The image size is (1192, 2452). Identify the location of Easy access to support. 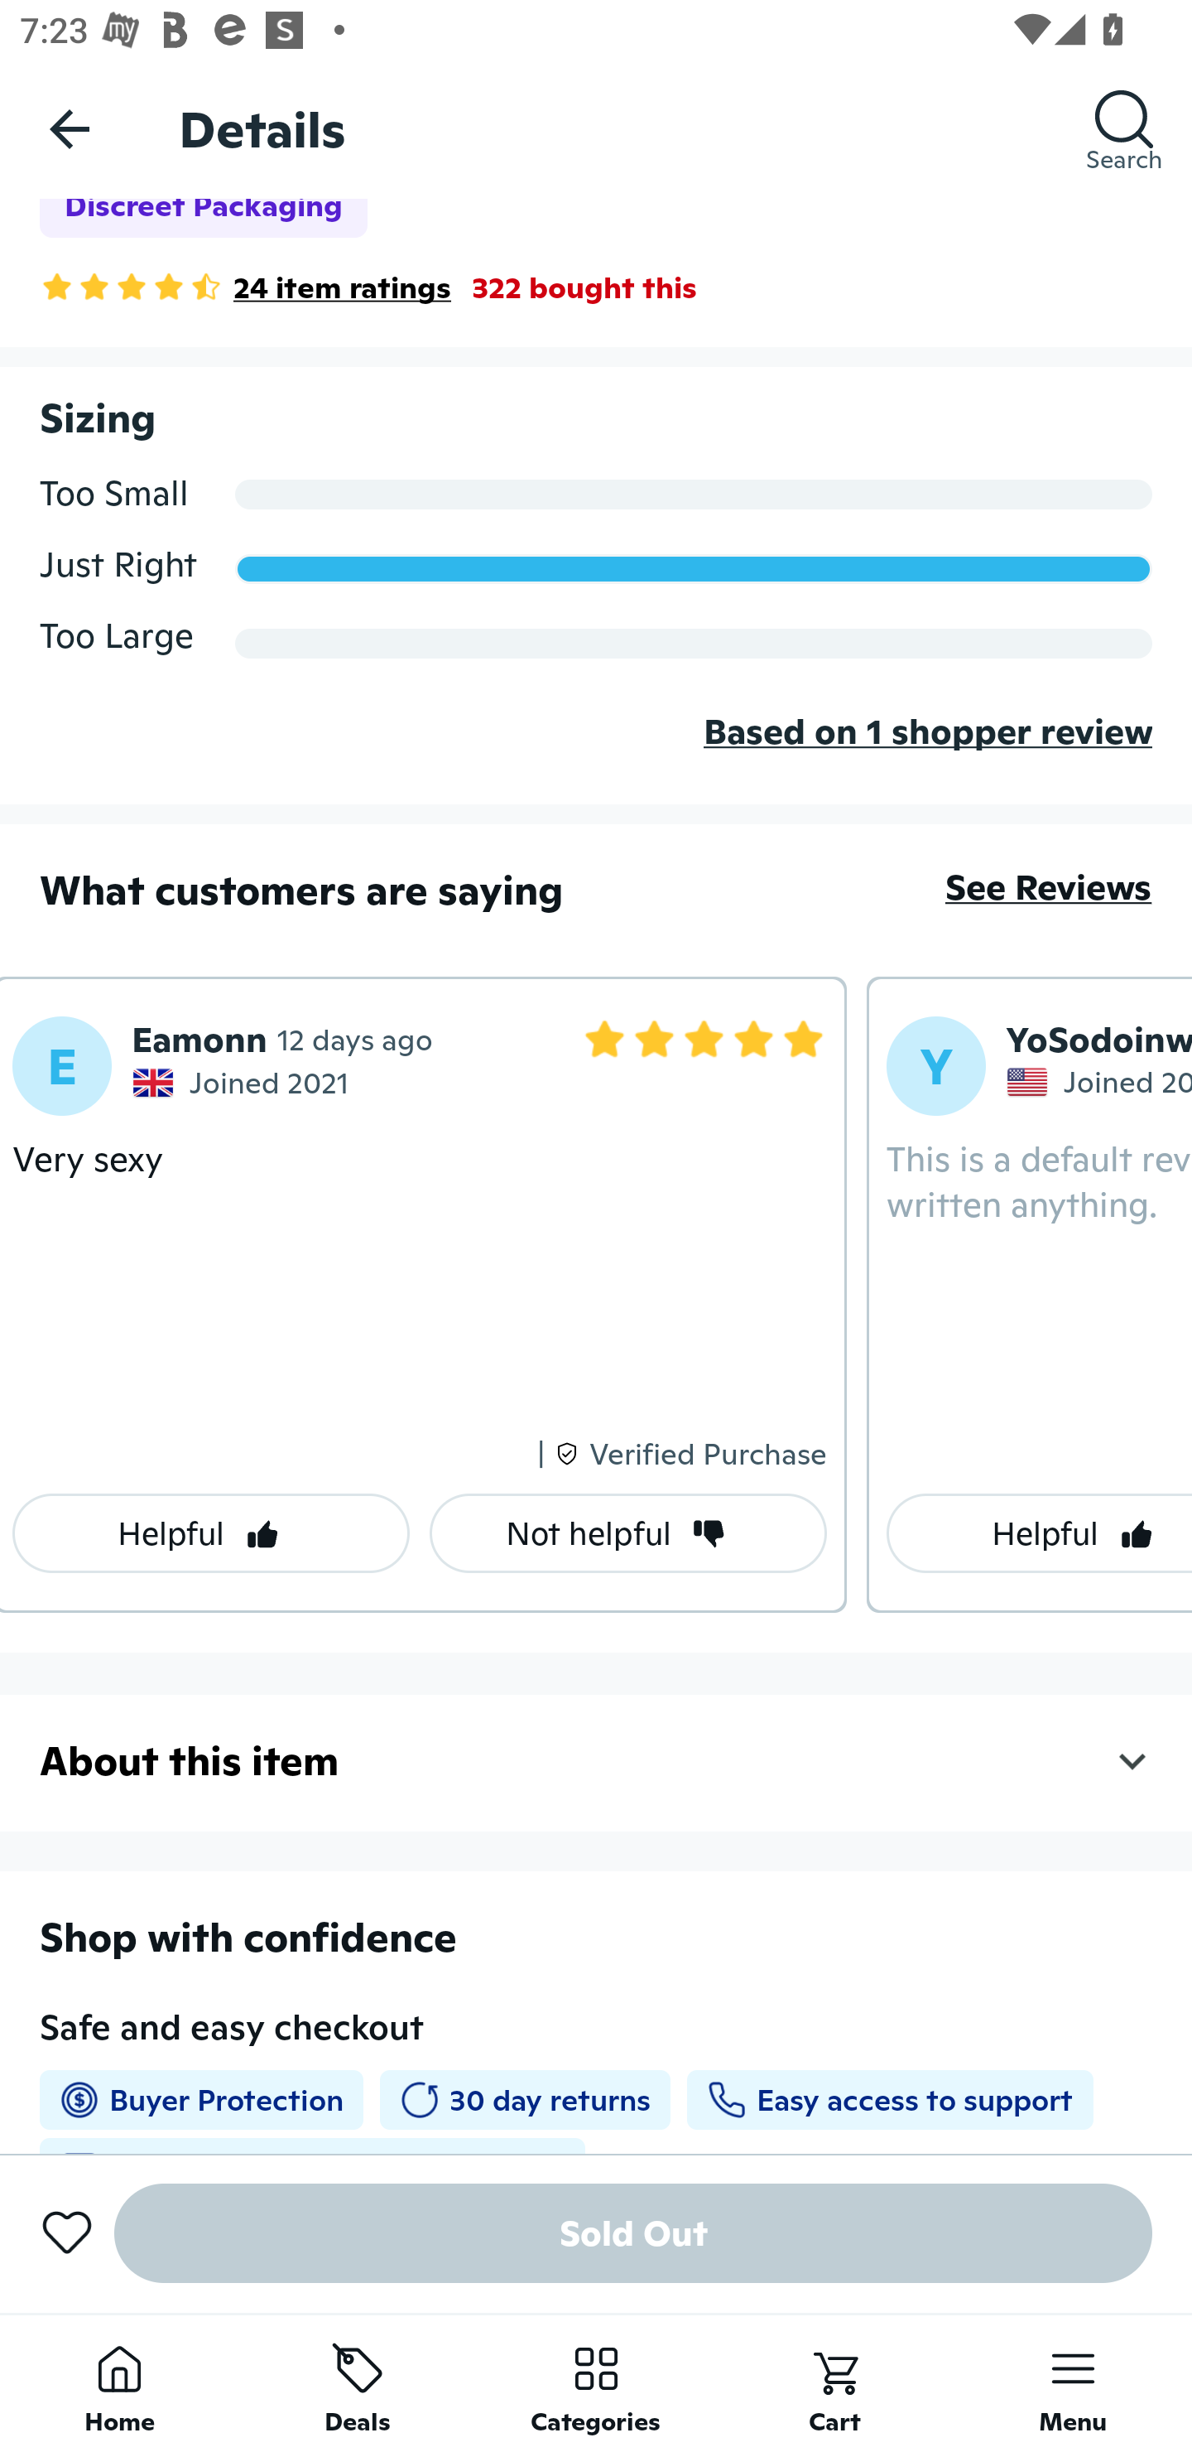
(889, 2100).